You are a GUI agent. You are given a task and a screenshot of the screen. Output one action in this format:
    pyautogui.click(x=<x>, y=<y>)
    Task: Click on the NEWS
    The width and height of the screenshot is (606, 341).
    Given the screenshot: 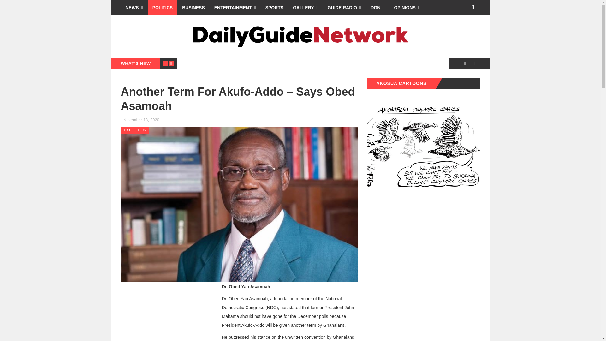 What is the action you would take?
    pyautogui.click(x=134, y=8)
    